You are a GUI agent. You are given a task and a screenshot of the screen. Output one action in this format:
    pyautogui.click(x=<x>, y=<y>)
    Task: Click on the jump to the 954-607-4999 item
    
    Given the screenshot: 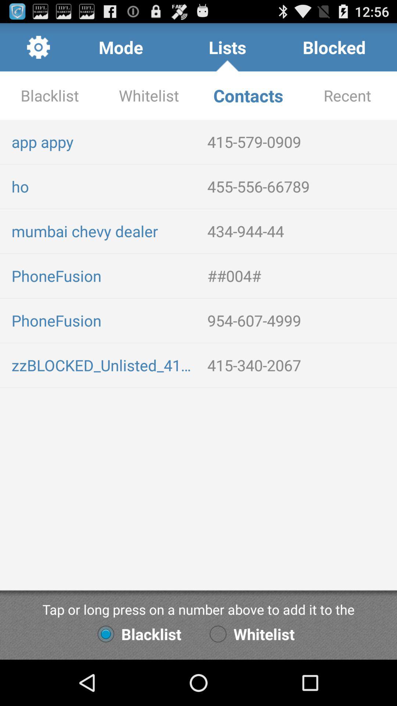 What is the action you would take?
    pyautogui.click(x=299, y=320)
    